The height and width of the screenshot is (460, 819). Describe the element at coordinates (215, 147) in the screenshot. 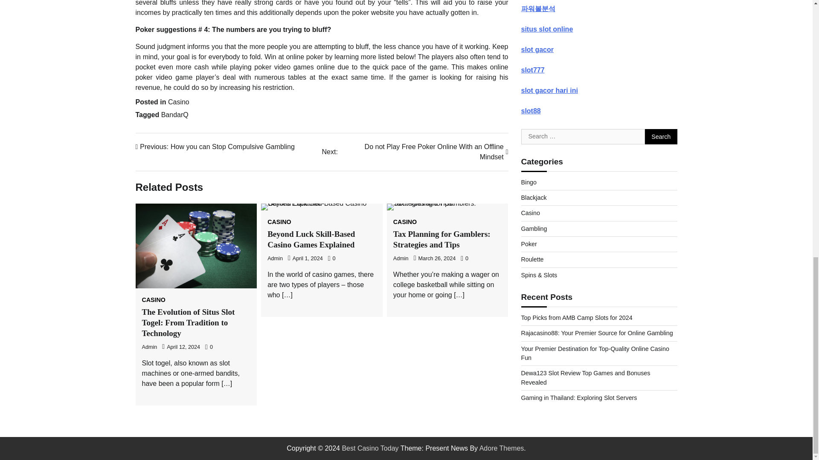

I see `Tax Planning for Gamblers: Strategies and Tips` at that location.